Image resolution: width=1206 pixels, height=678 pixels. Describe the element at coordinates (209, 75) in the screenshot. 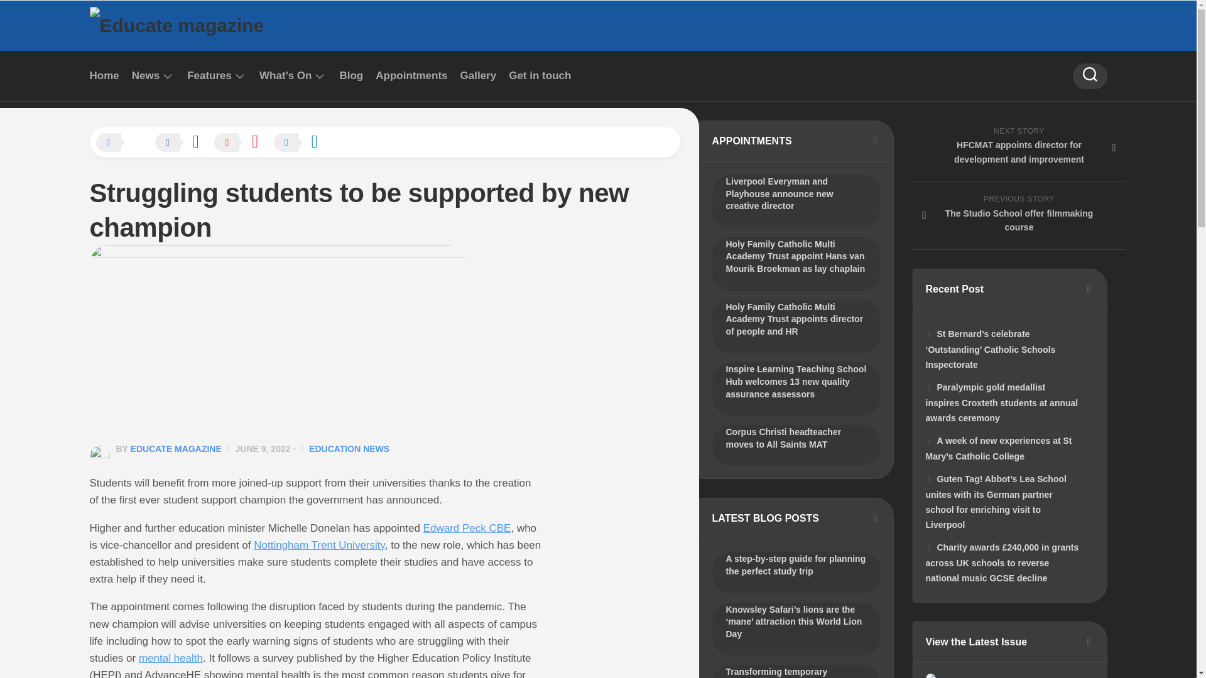

I see `Features` at that location.